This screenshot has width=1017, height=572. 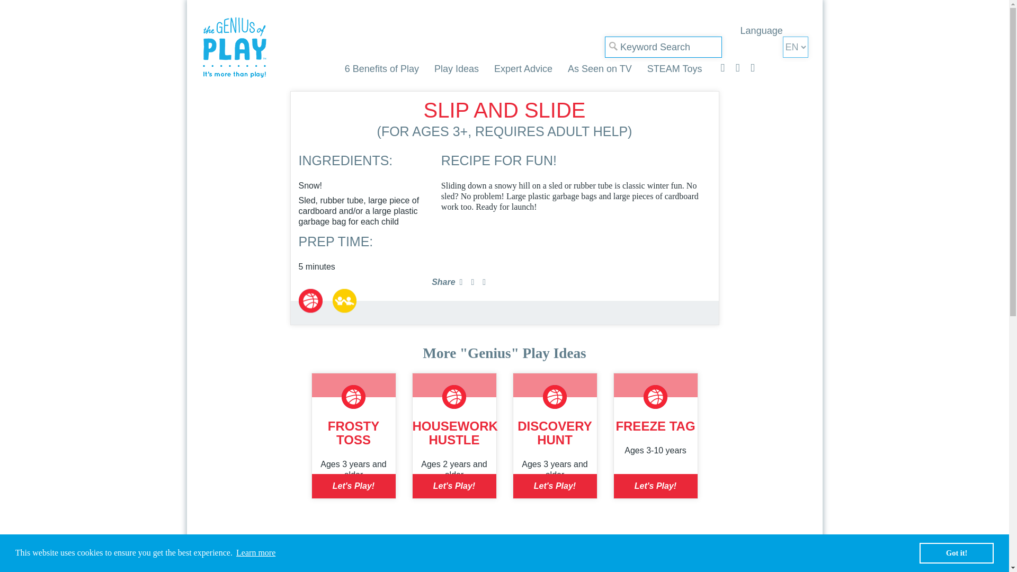 What do you see at coordinates (353, 486) in the screenshot?
I see `Let's Play!` at bounding box center [353, 486].